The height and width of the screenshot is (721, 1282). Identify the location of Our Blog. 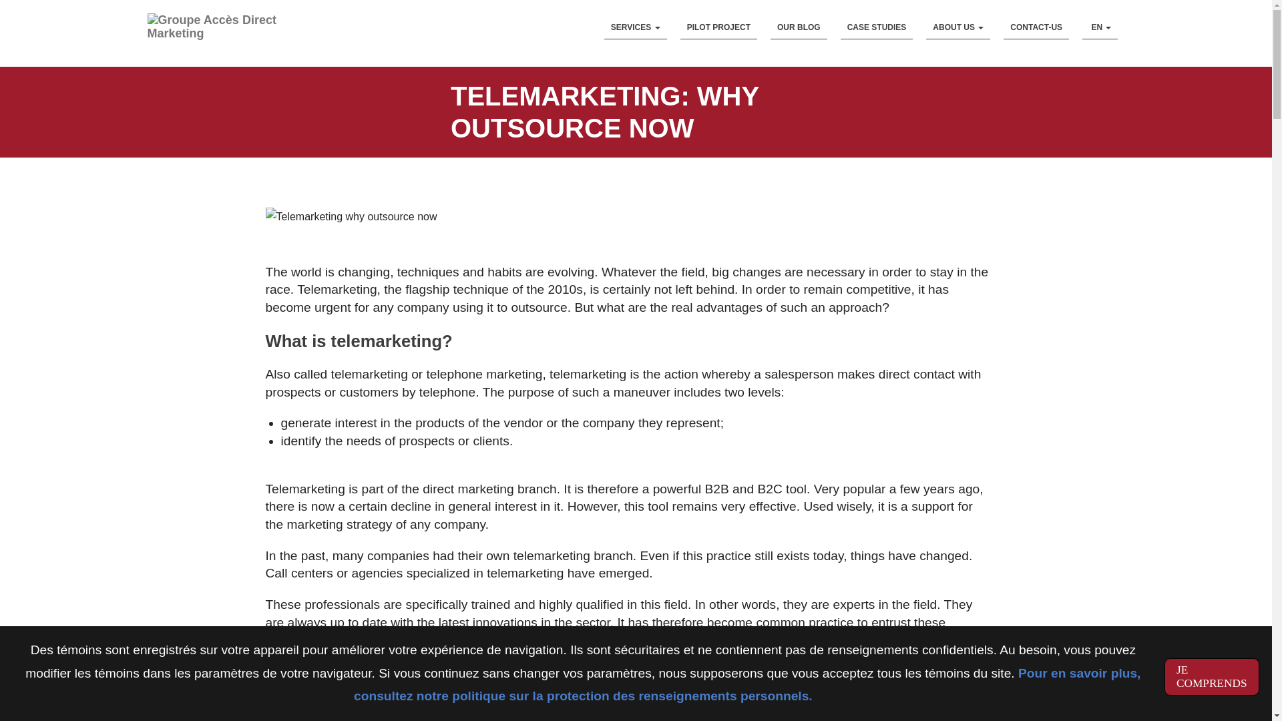
(799, 27).